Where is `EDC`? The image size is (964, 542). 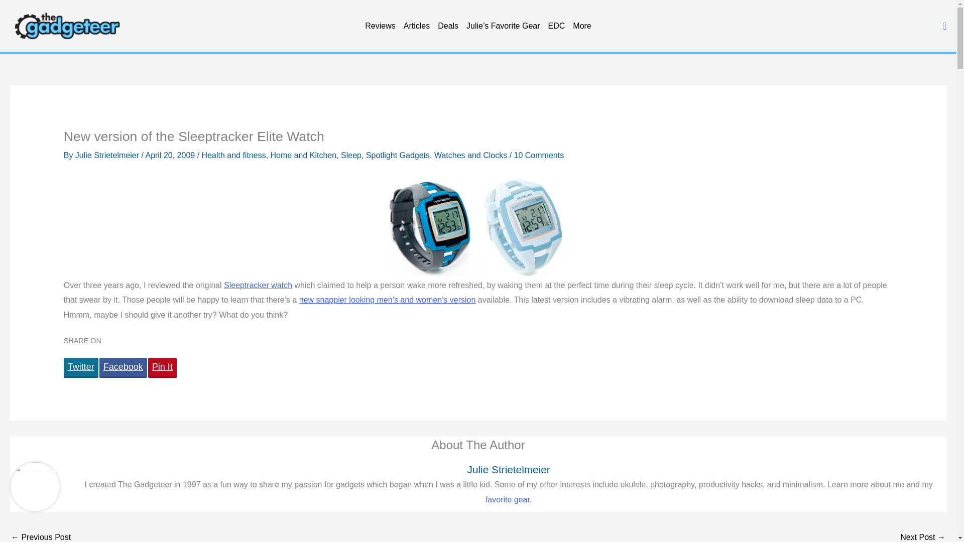
EDC is located at coordinates (557, 26).